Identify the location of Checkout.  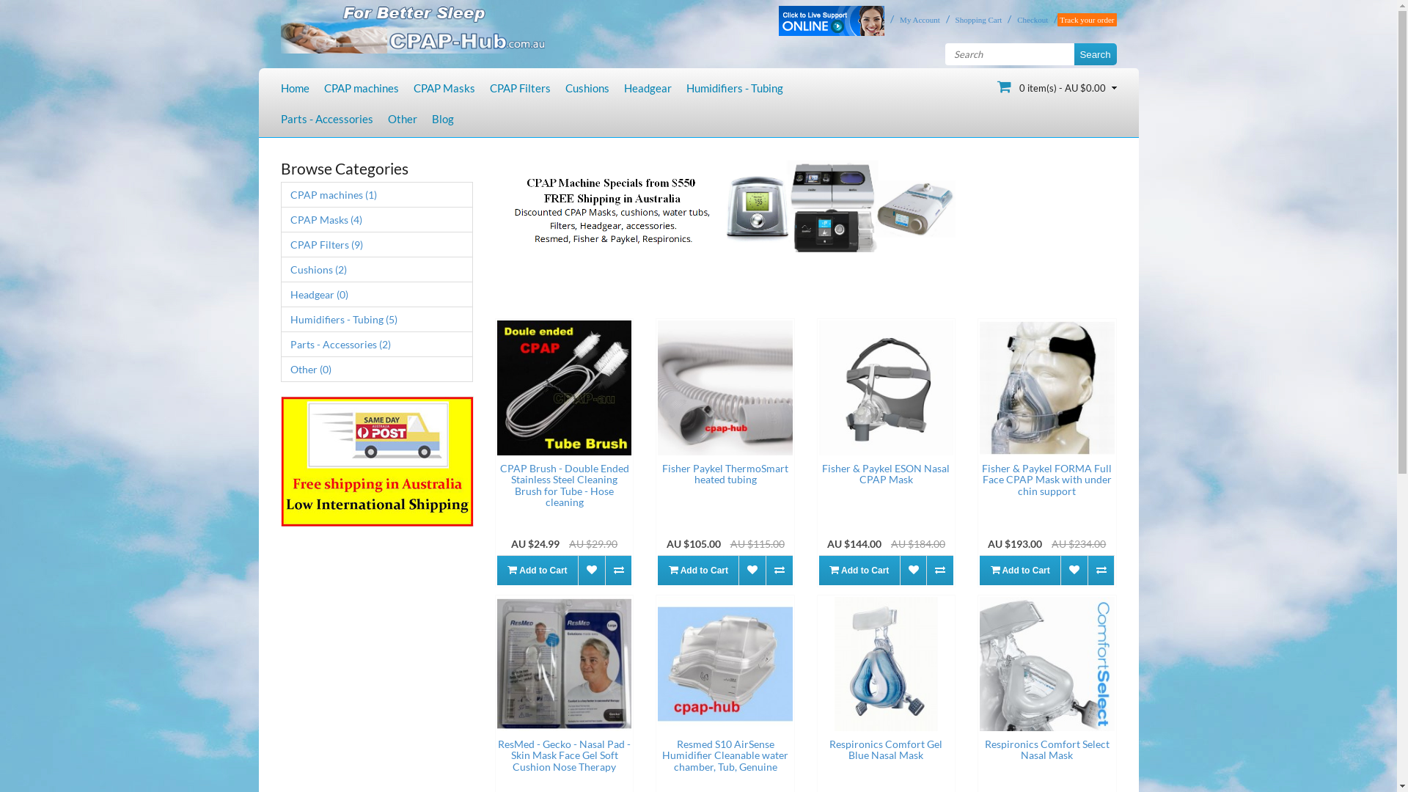
(1030, 20).